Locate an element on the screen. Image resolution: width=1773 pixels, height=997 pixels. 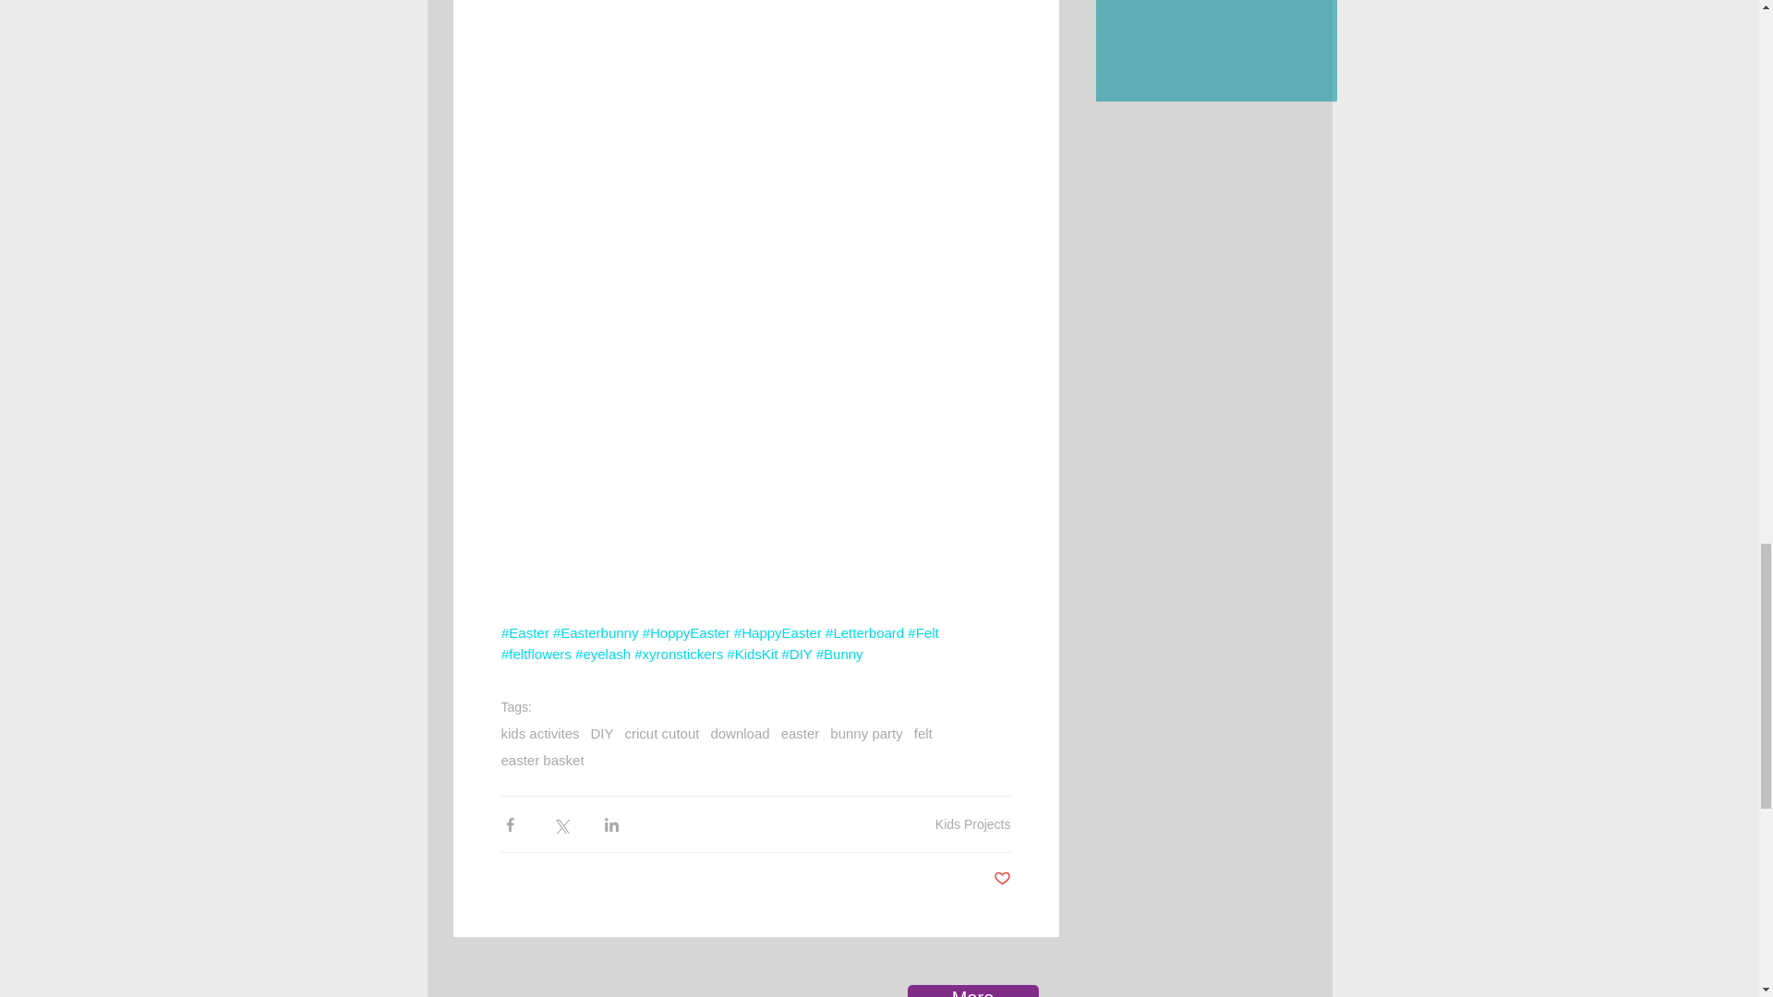
download is located at coordinates (740, 733).